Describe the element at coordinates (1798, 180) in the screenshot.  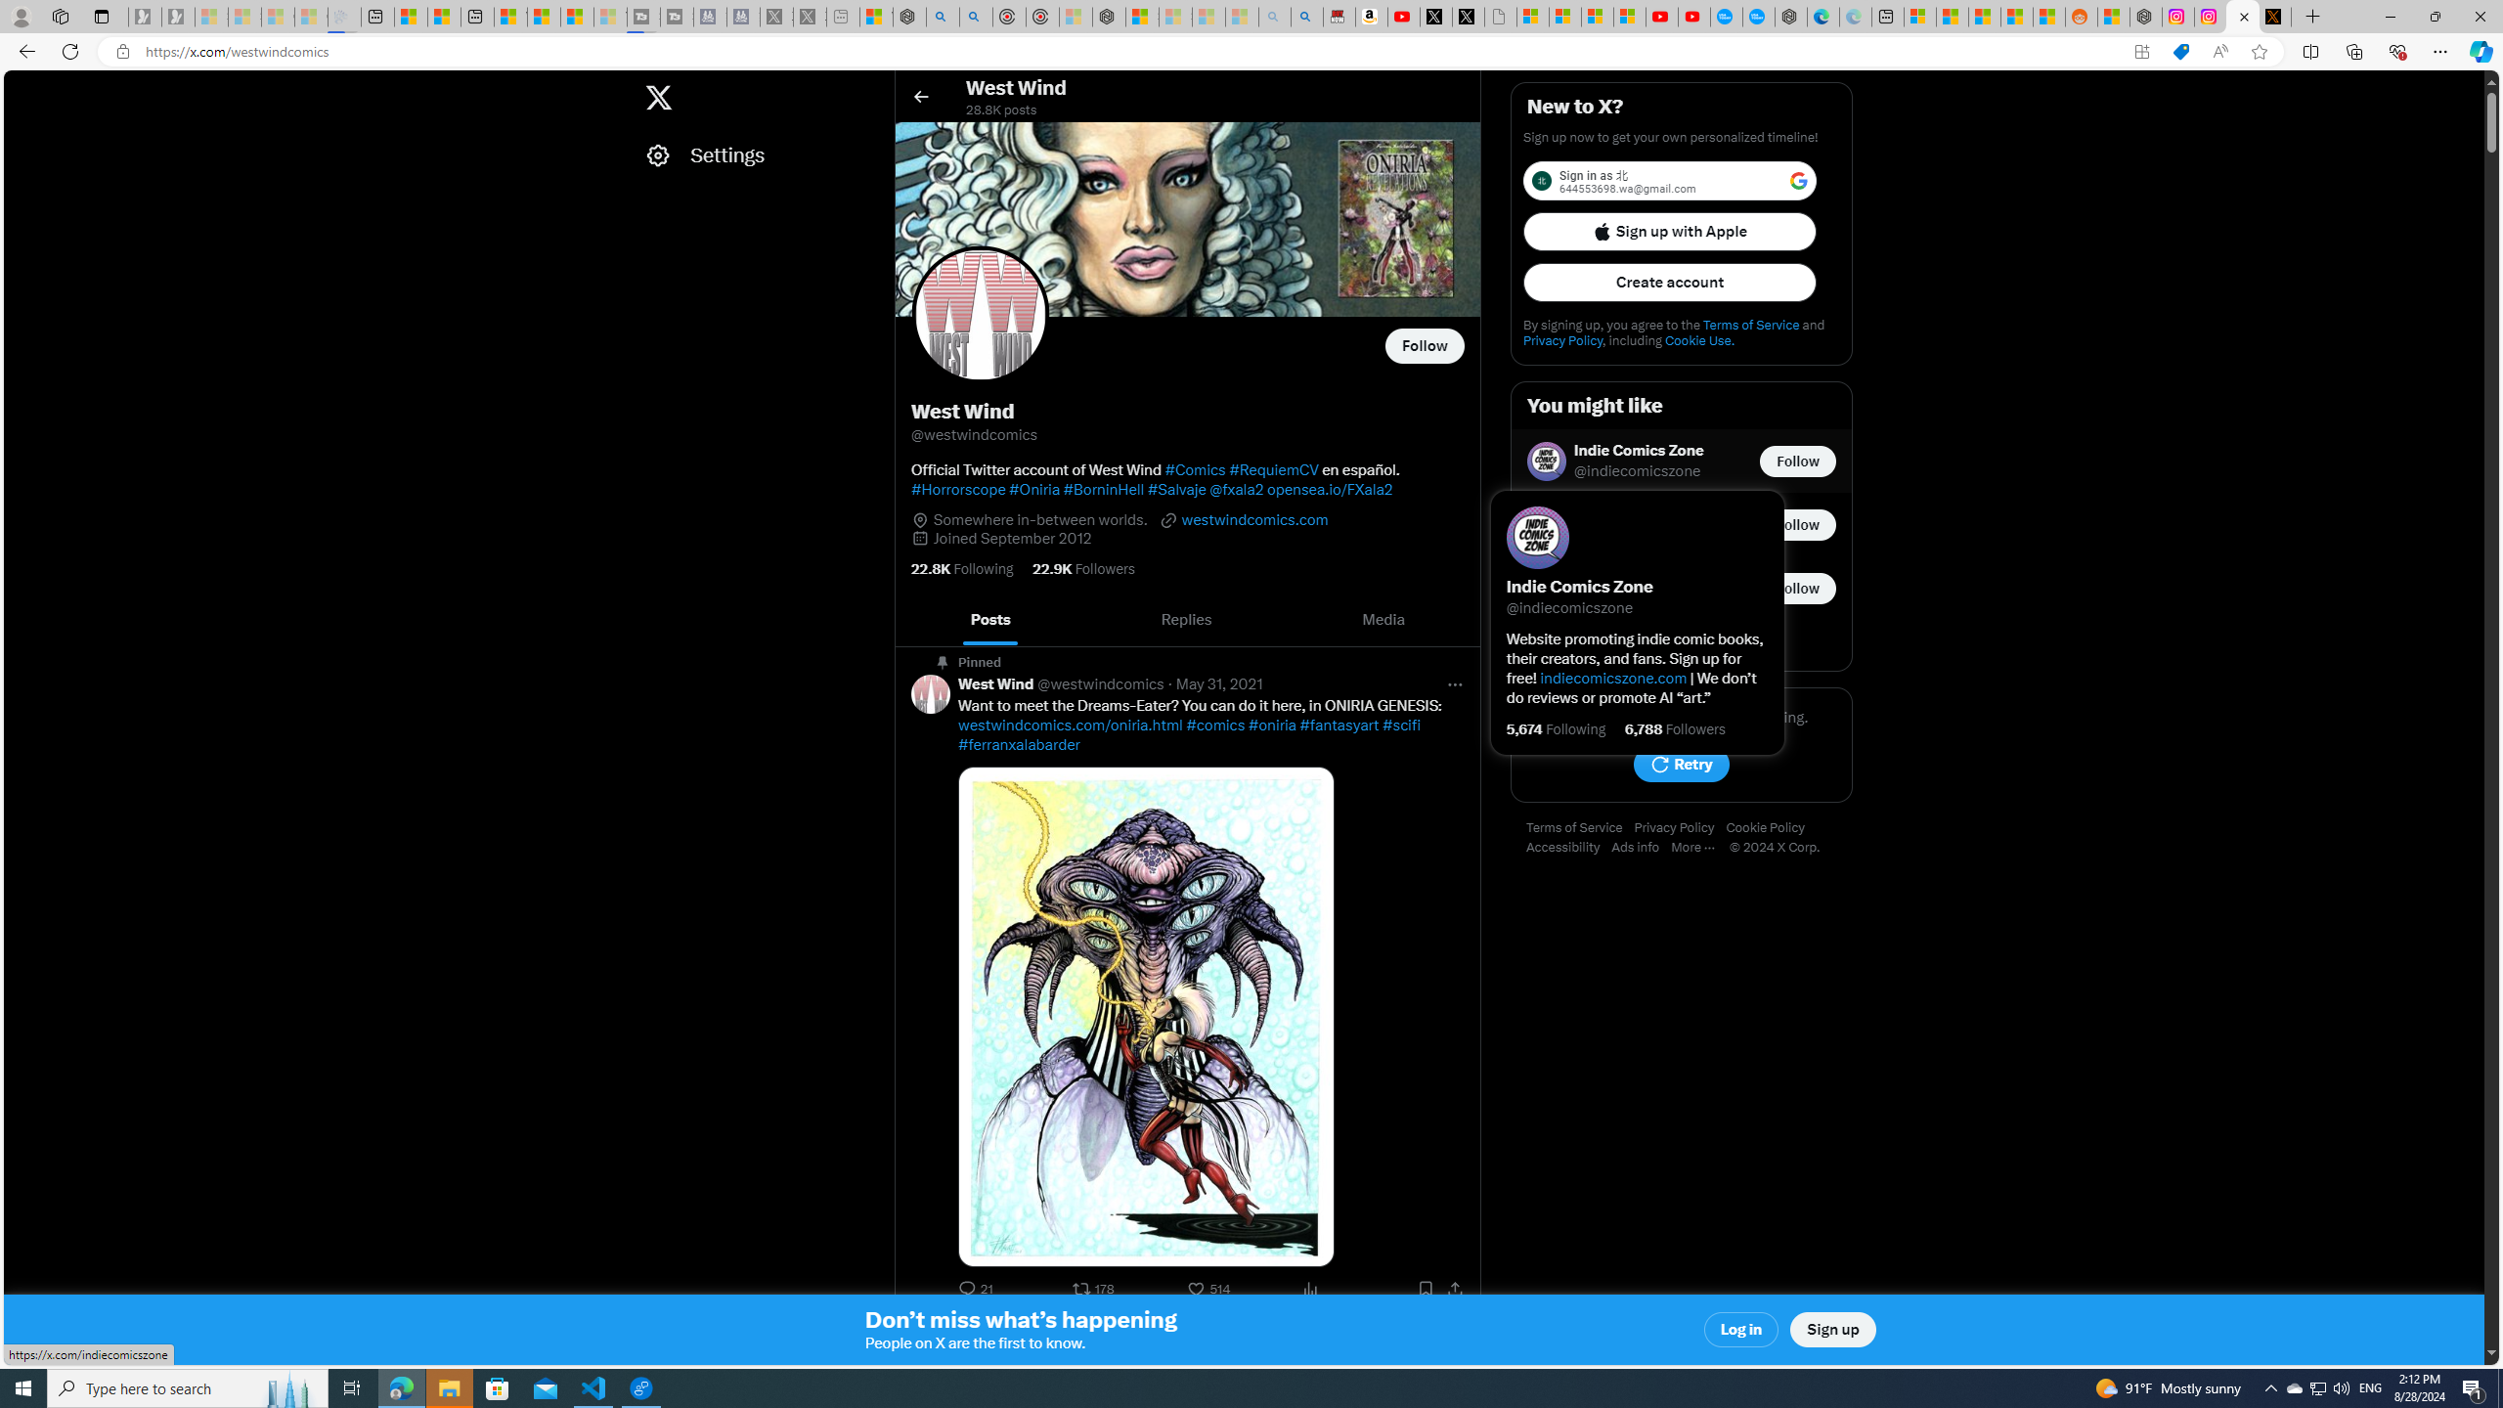
I see `Class: LgbsSe-Bz112c` at that location.